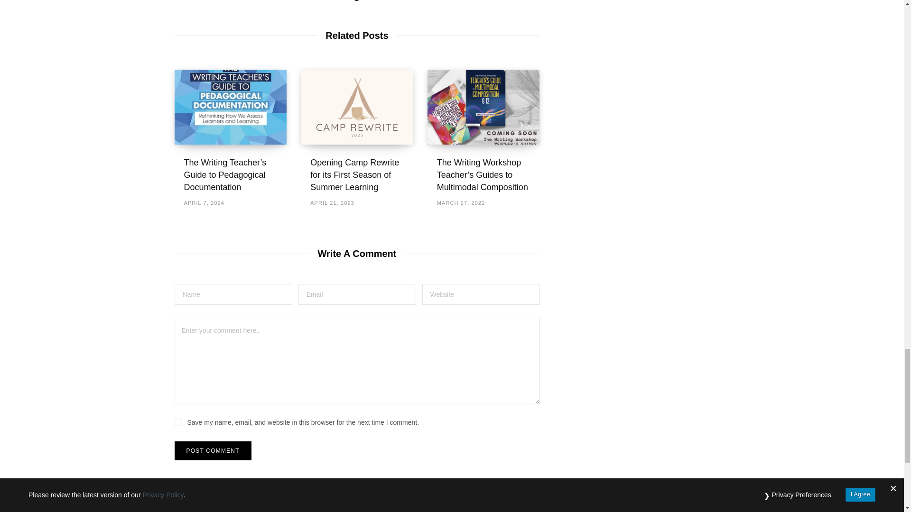  Describe the element at coordinates (178, 422) in the screenshot. I see `yes` at that location.